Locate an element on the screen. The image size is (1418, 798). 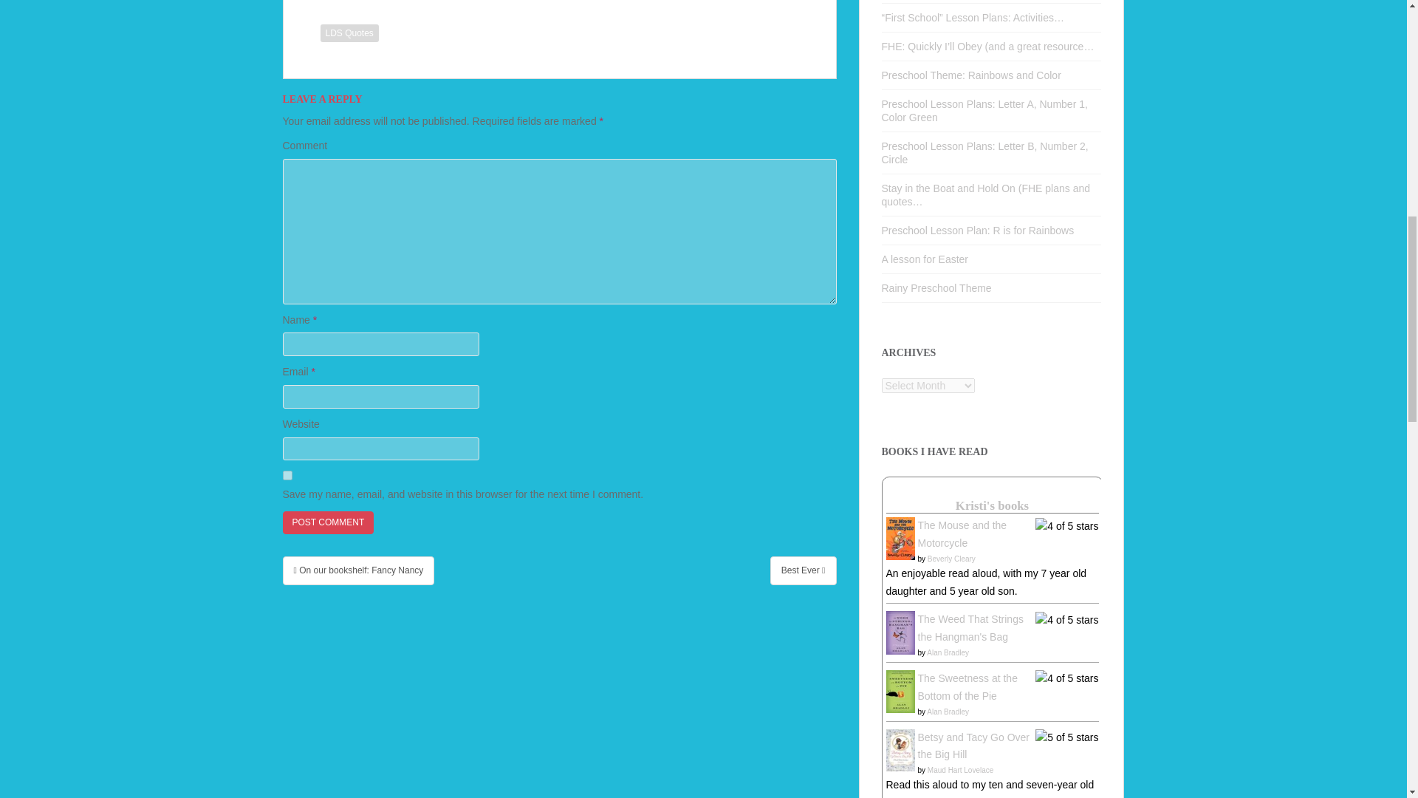
On our bookshelf: Fancy Nancy is located at coordinates (357, 570).